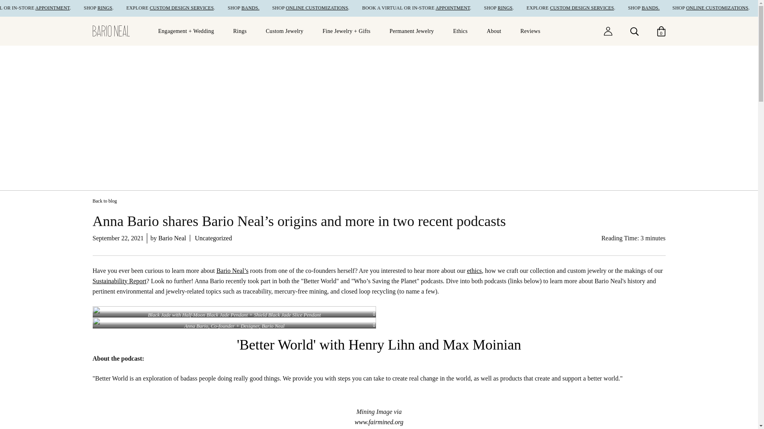 The height and width of the screenshot is (429, 764). I want to click on ONLINE CUSTOMIZATIONS, so click(352, 8).